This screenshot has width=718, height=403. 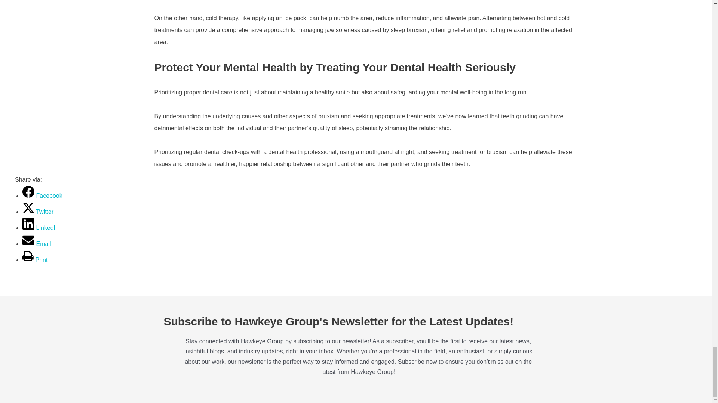 I want to click on Twitter, so click(x=37, y=212).